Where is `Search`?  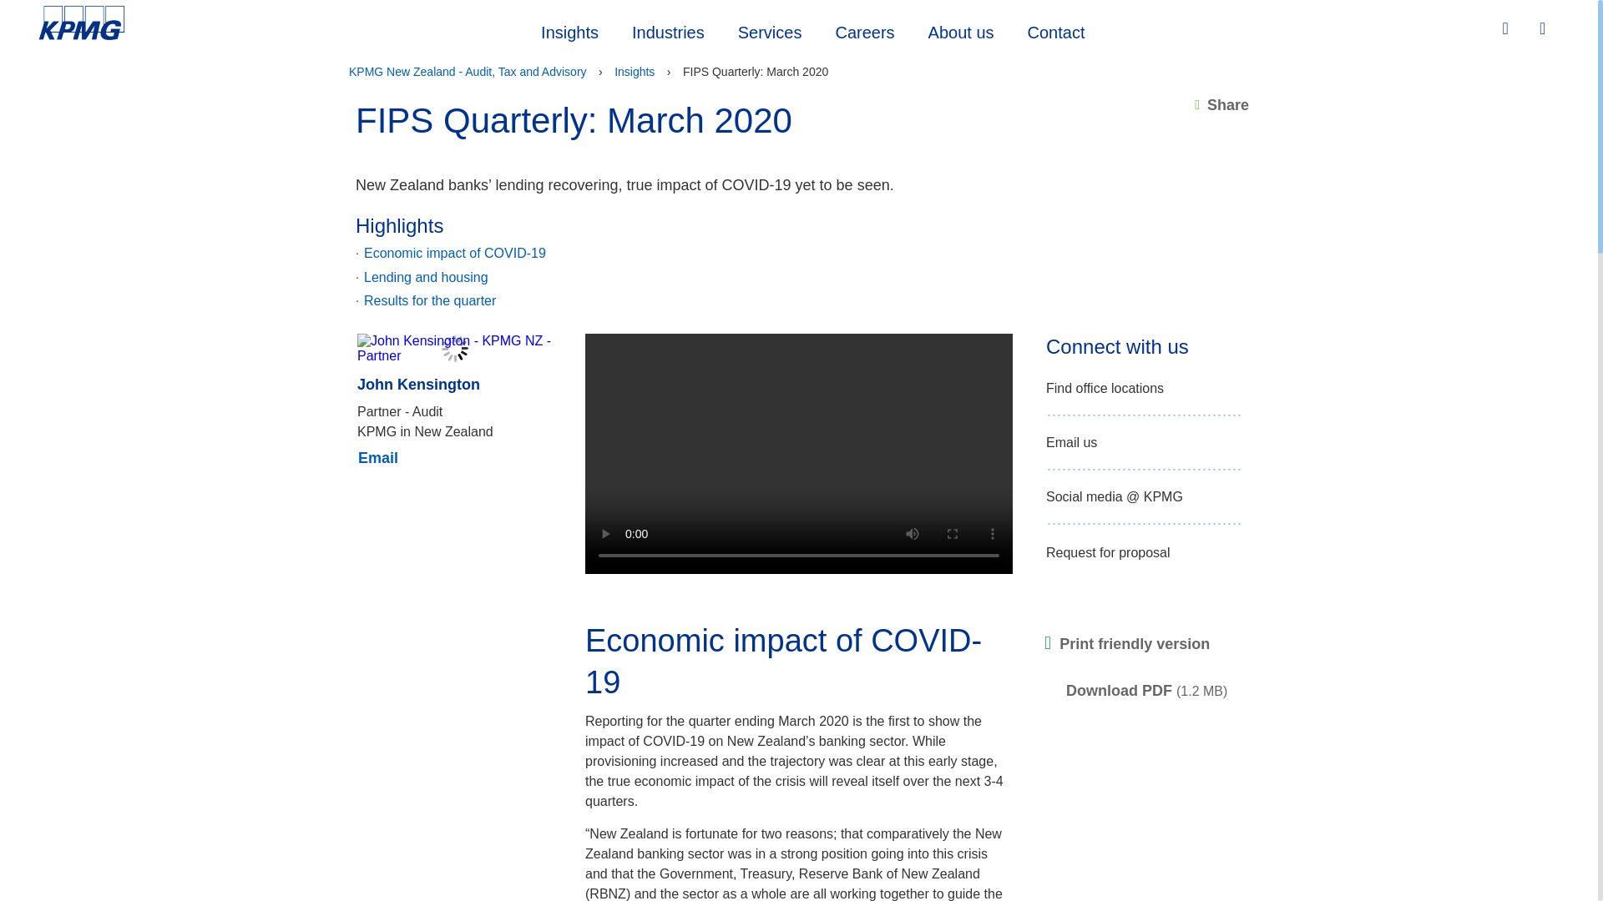 Search is located at coordinates (1507, 28).